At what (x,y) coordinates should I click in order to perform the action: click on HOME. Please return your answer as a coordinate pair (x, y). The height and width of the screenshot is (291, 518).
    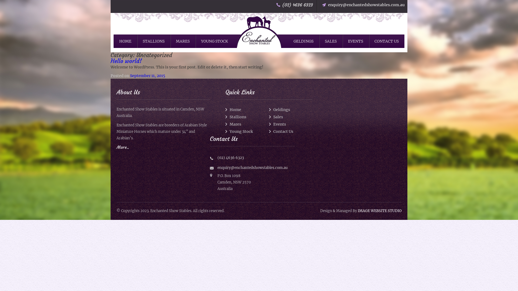
    Looking at the image, I should click on (125, 41).